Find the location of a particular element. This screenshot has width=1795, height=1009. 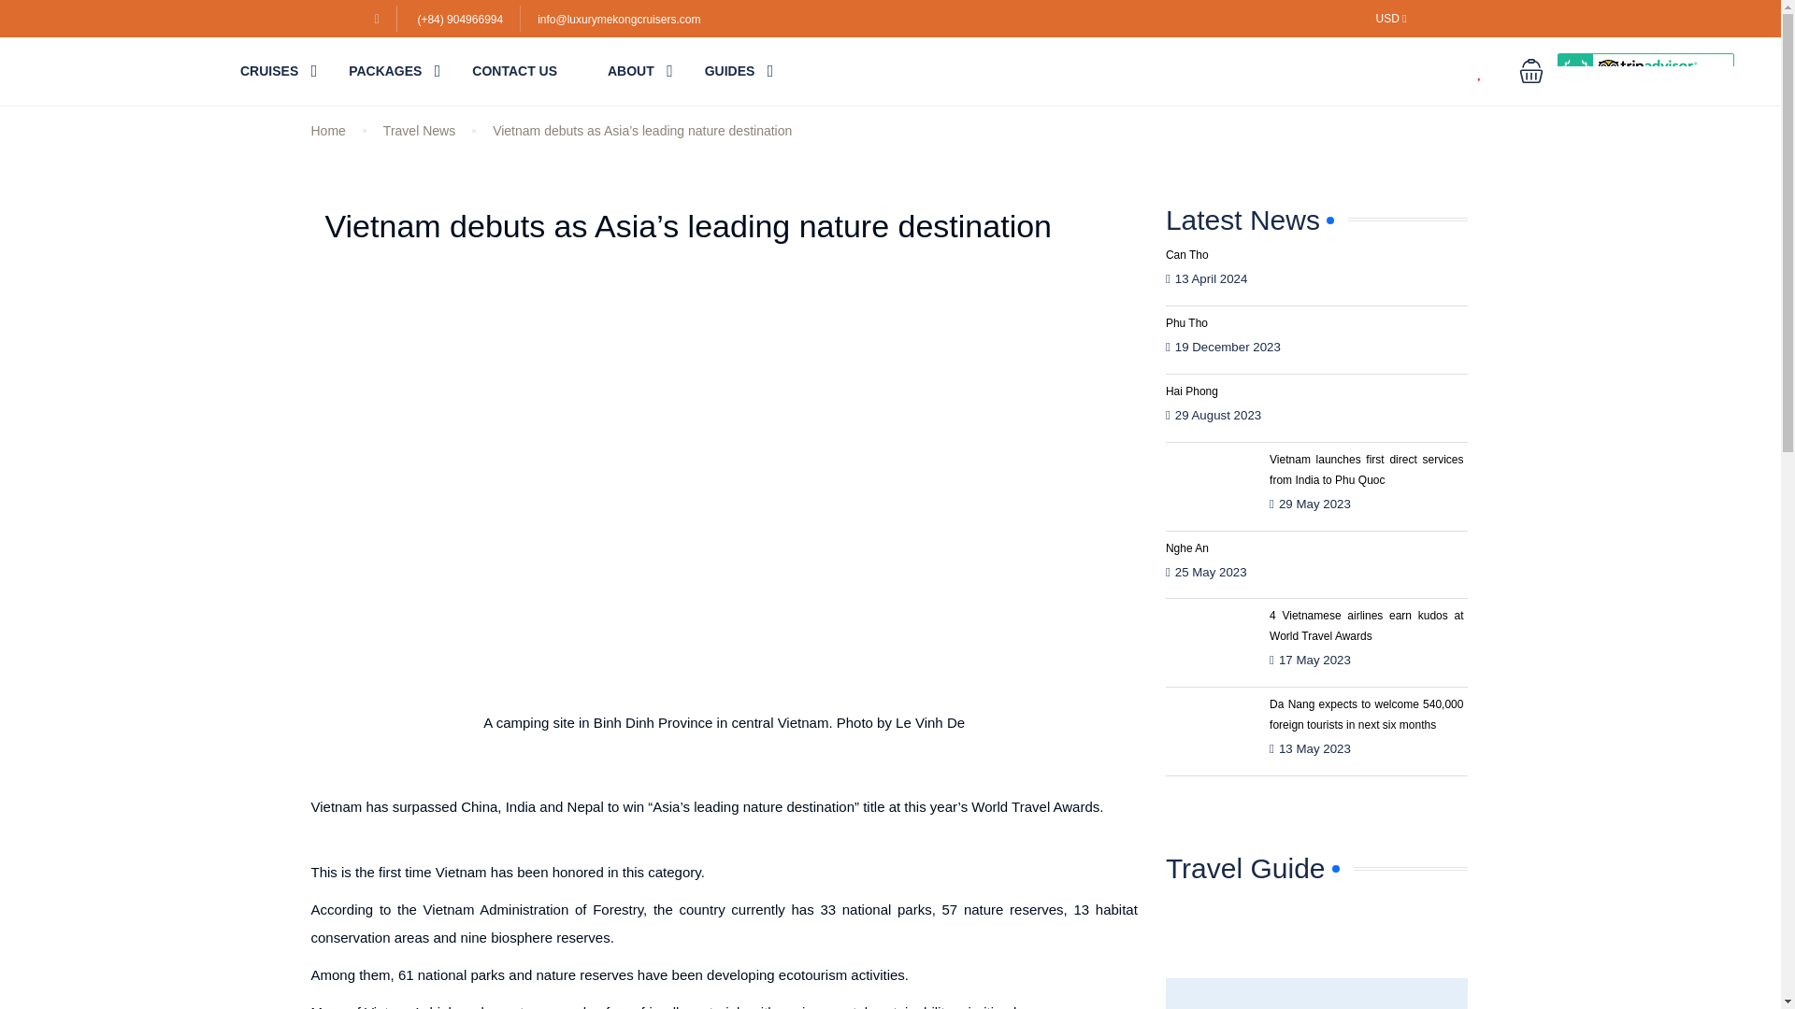

CRUISES is located at coordinates (269, 71).